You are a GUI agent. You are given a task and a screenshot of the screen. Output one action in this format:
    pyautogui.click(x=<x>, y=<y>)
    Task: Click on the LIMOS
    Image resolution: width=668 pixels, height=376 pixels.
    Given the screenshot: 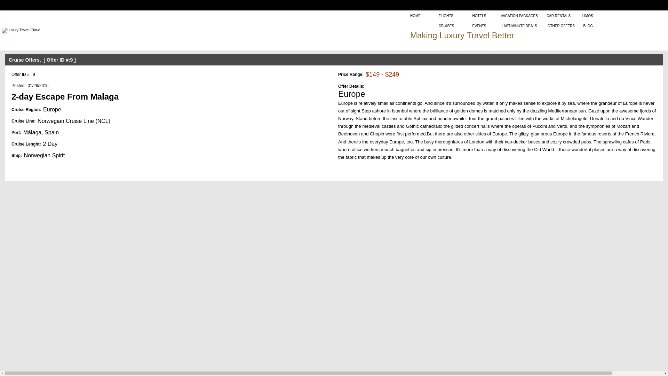 What is the action you would take?
    pyautogui.click(x=588, y=15)
    